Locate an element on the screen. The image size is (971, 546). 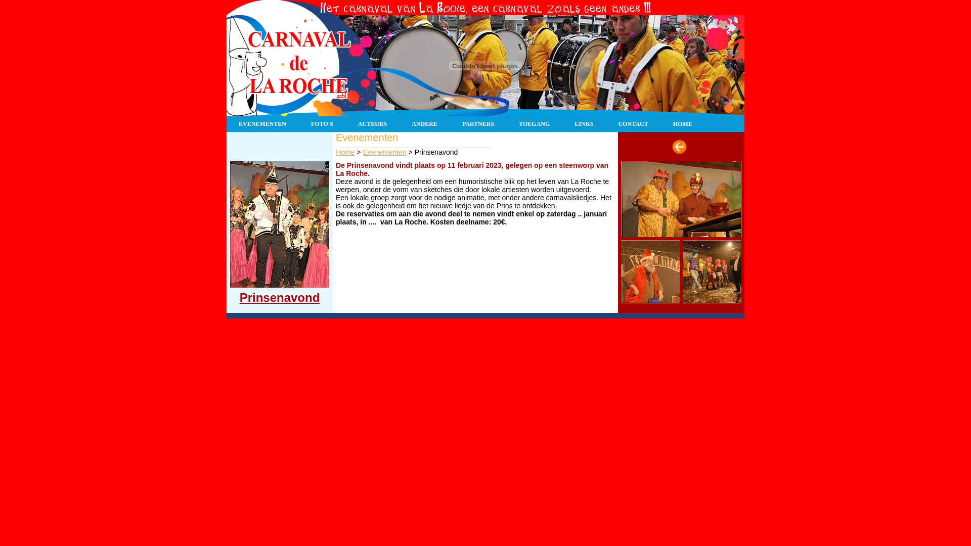
FOTO'S is located at coordinates (323, 124).